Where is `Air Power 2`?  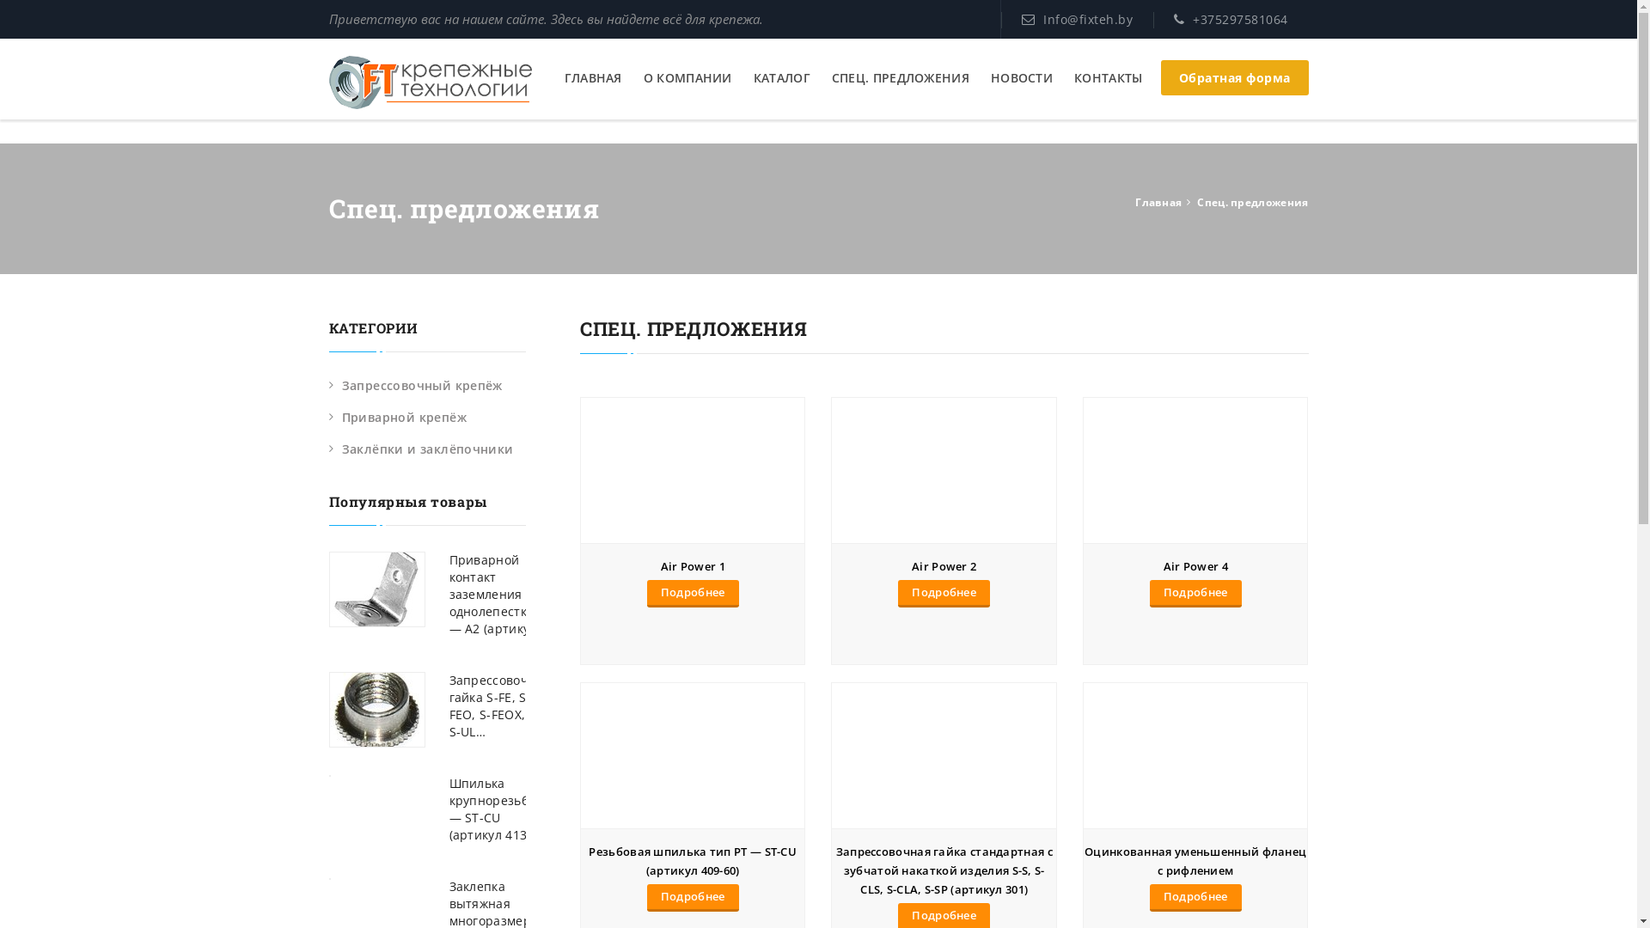
Air Power 2 is located at coordinates (944, 566).